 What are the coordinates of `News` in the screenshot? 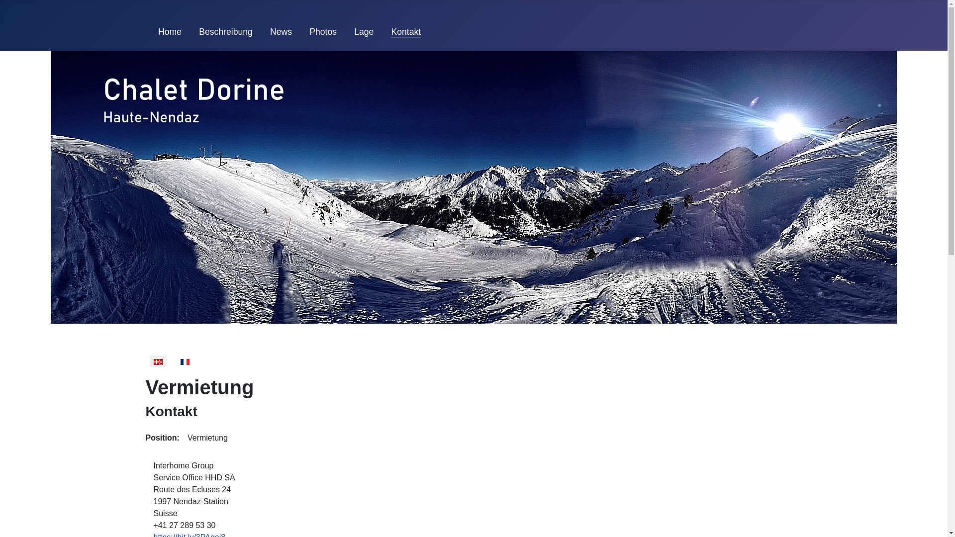 It's located at (281, 32).